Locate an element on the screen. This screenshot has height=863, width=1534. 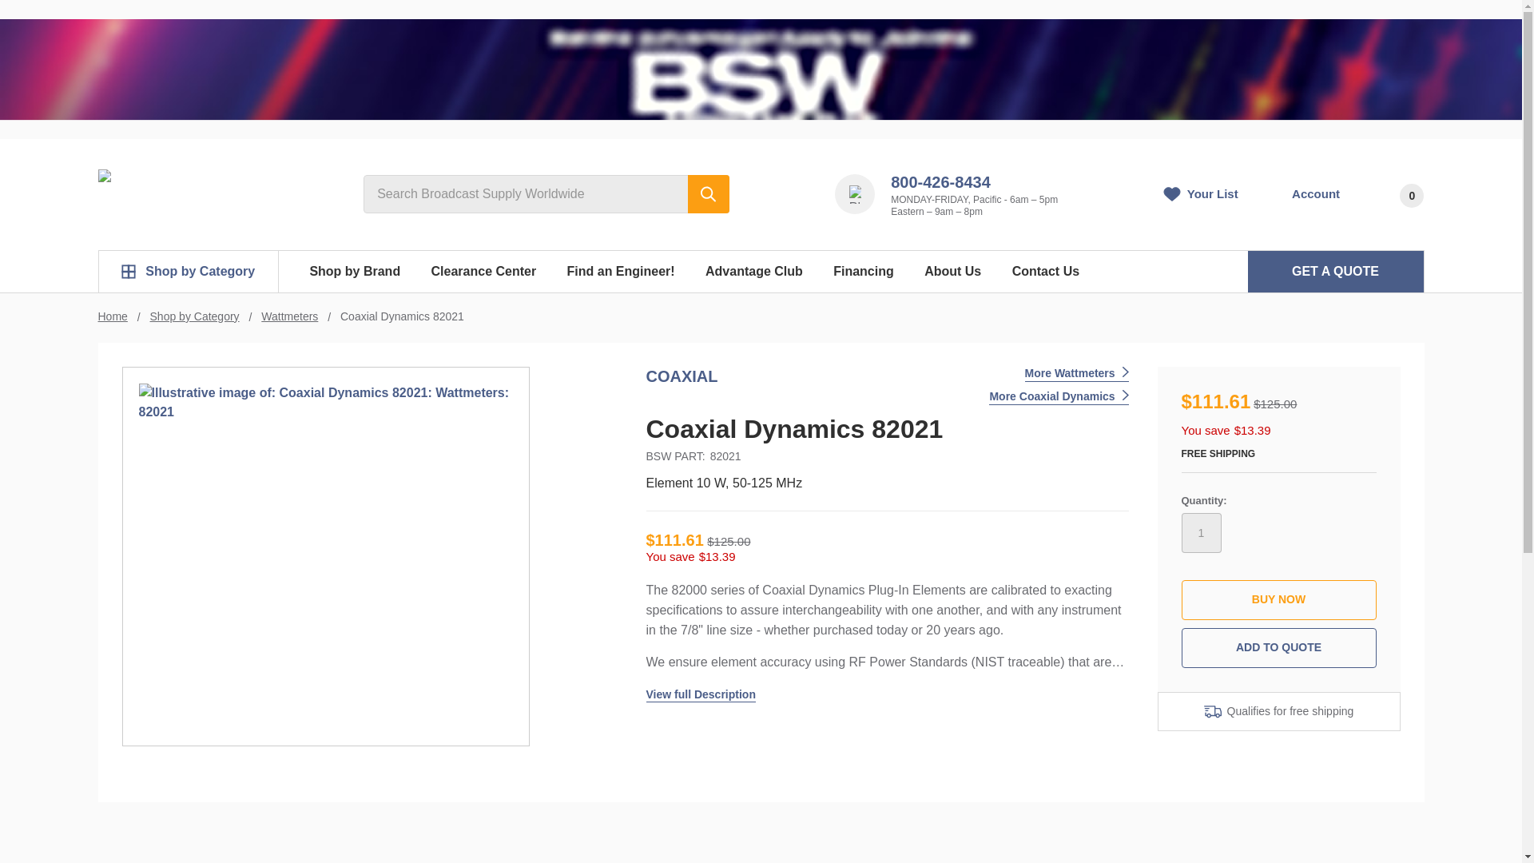
About Us is located at coordinates (952, 272).